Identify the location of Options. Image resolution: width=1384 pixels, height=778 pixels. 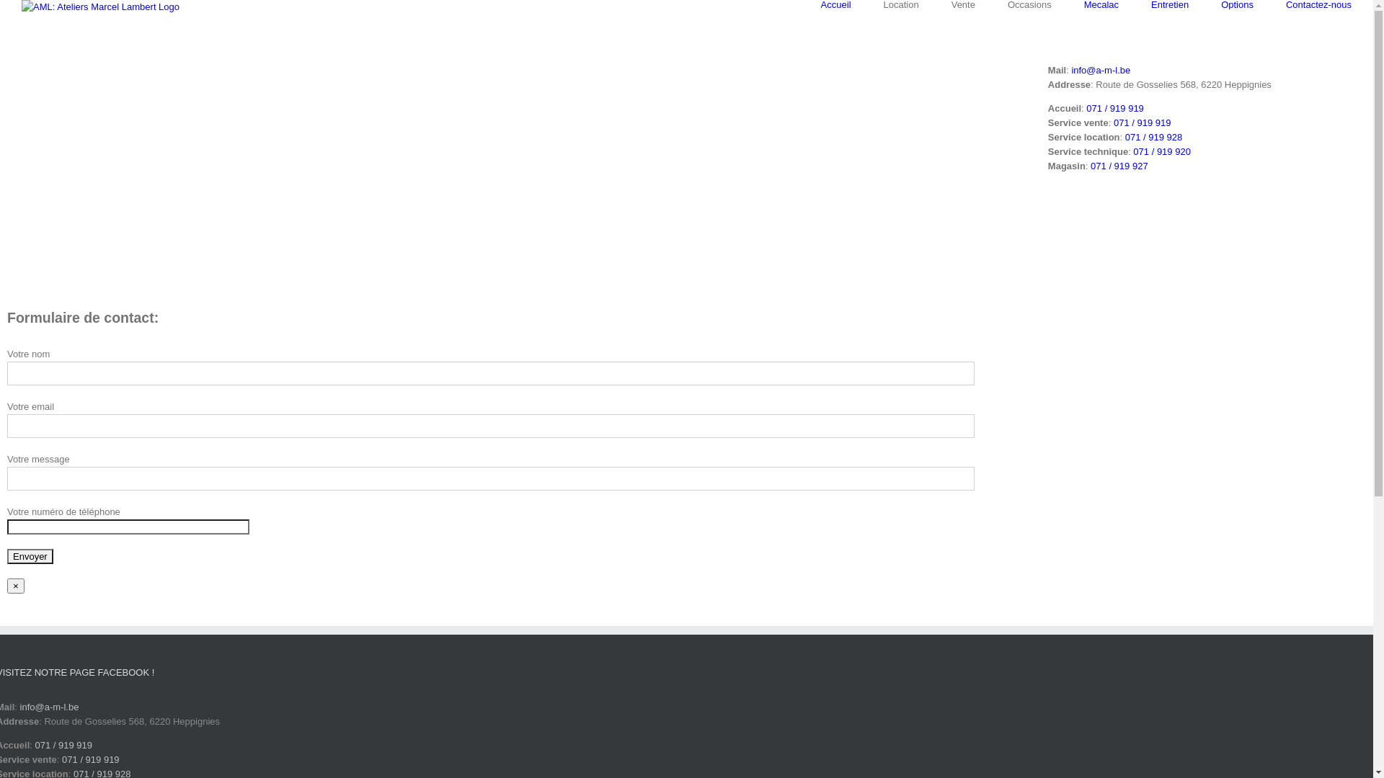
(1237, 4).